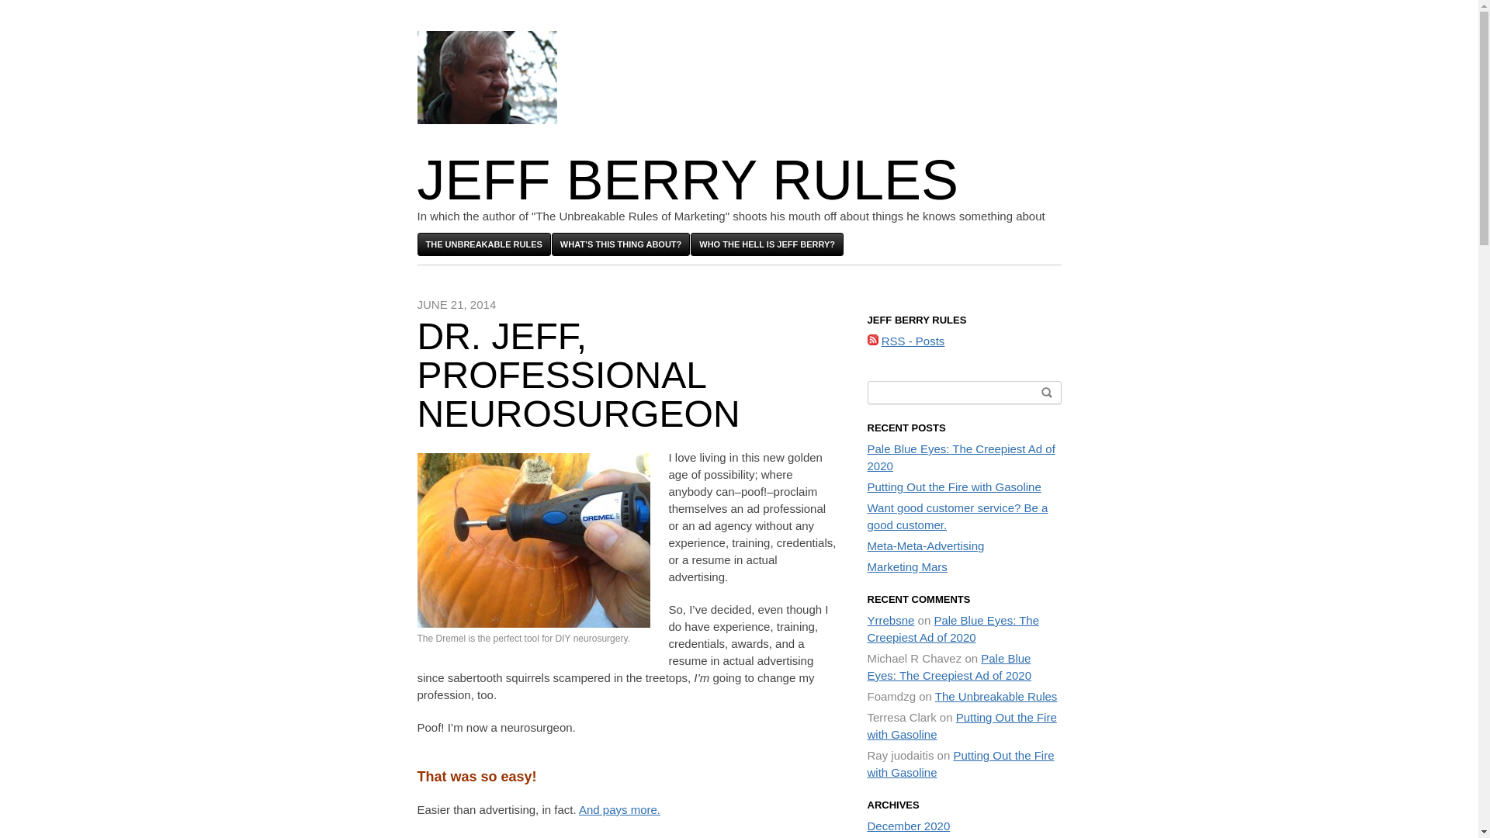  What do you see at coordinates (926, 545) in the screenshot?
I see `Meta-Meta-Advertising` at bounding box center [926, 545].